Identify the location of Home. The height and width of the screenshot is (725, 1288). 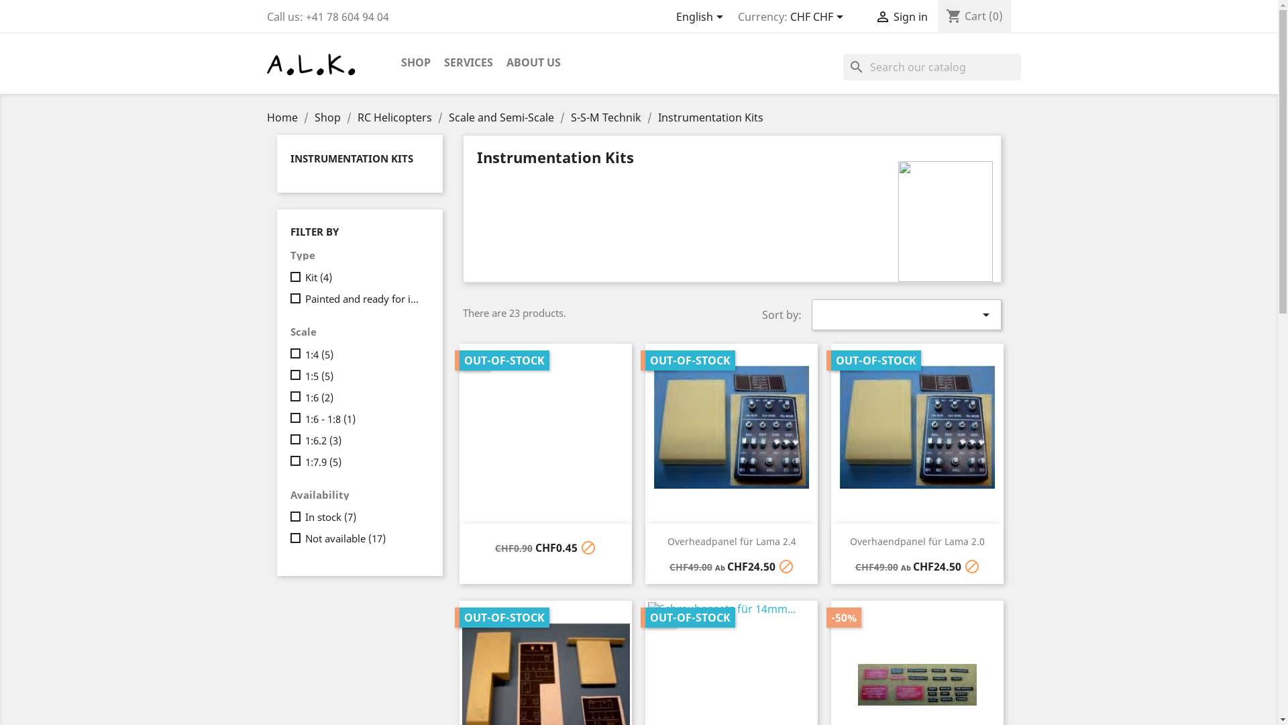
(284, 117).